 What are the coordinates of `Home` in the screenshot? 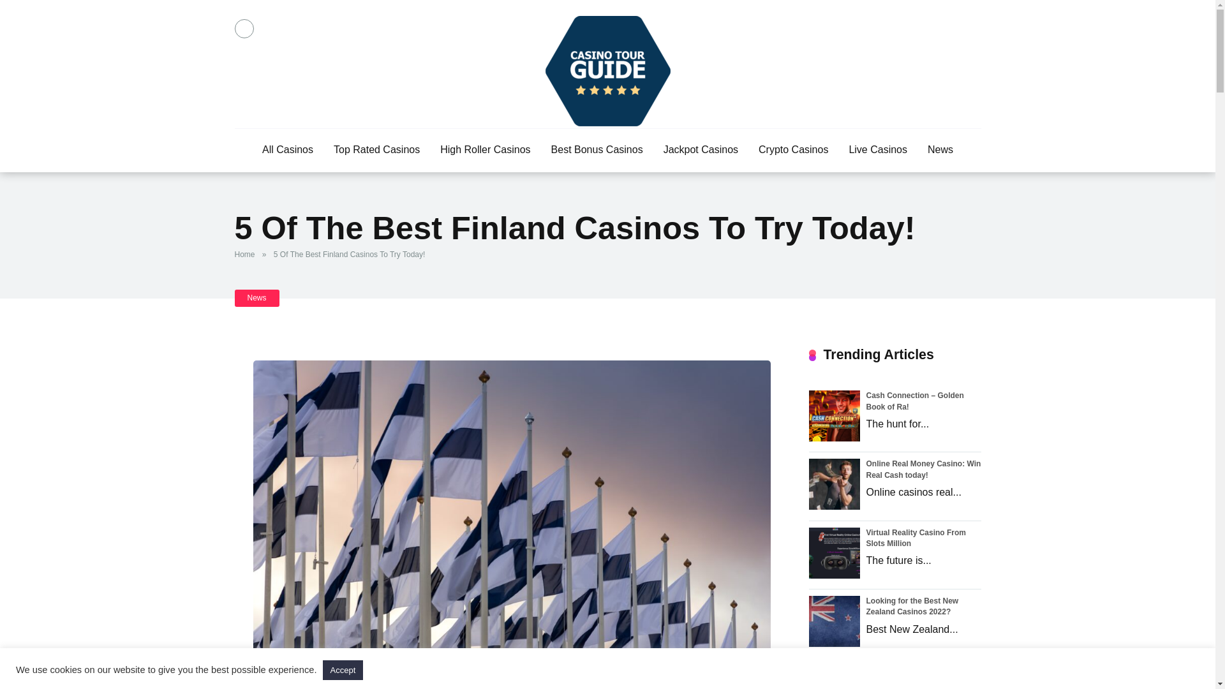 It's located at (248, 255).